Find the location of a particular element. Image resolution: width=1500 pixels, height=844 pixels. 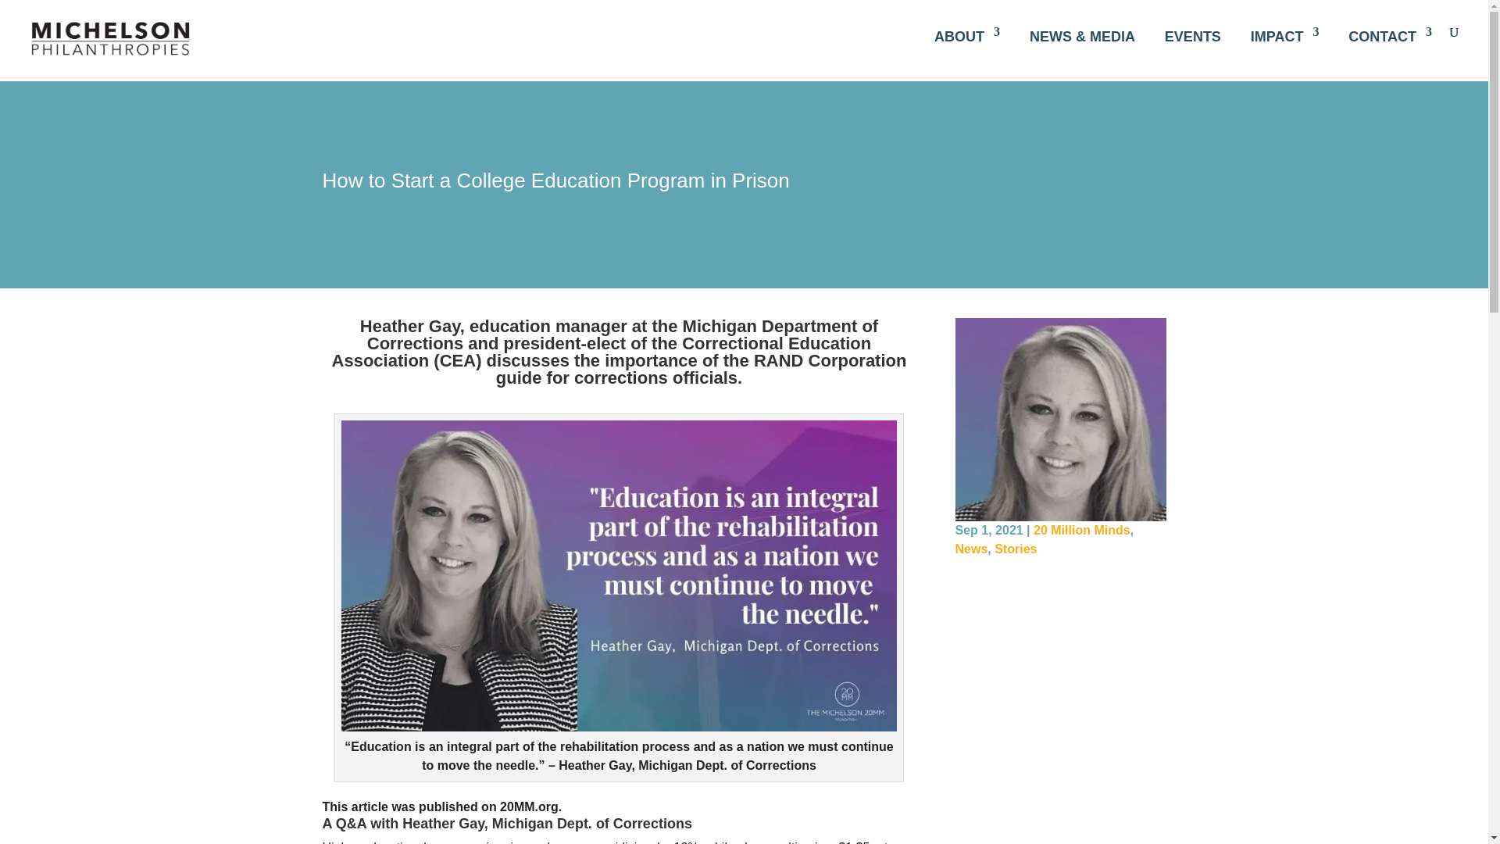

News is located at coordinates (970, 549).